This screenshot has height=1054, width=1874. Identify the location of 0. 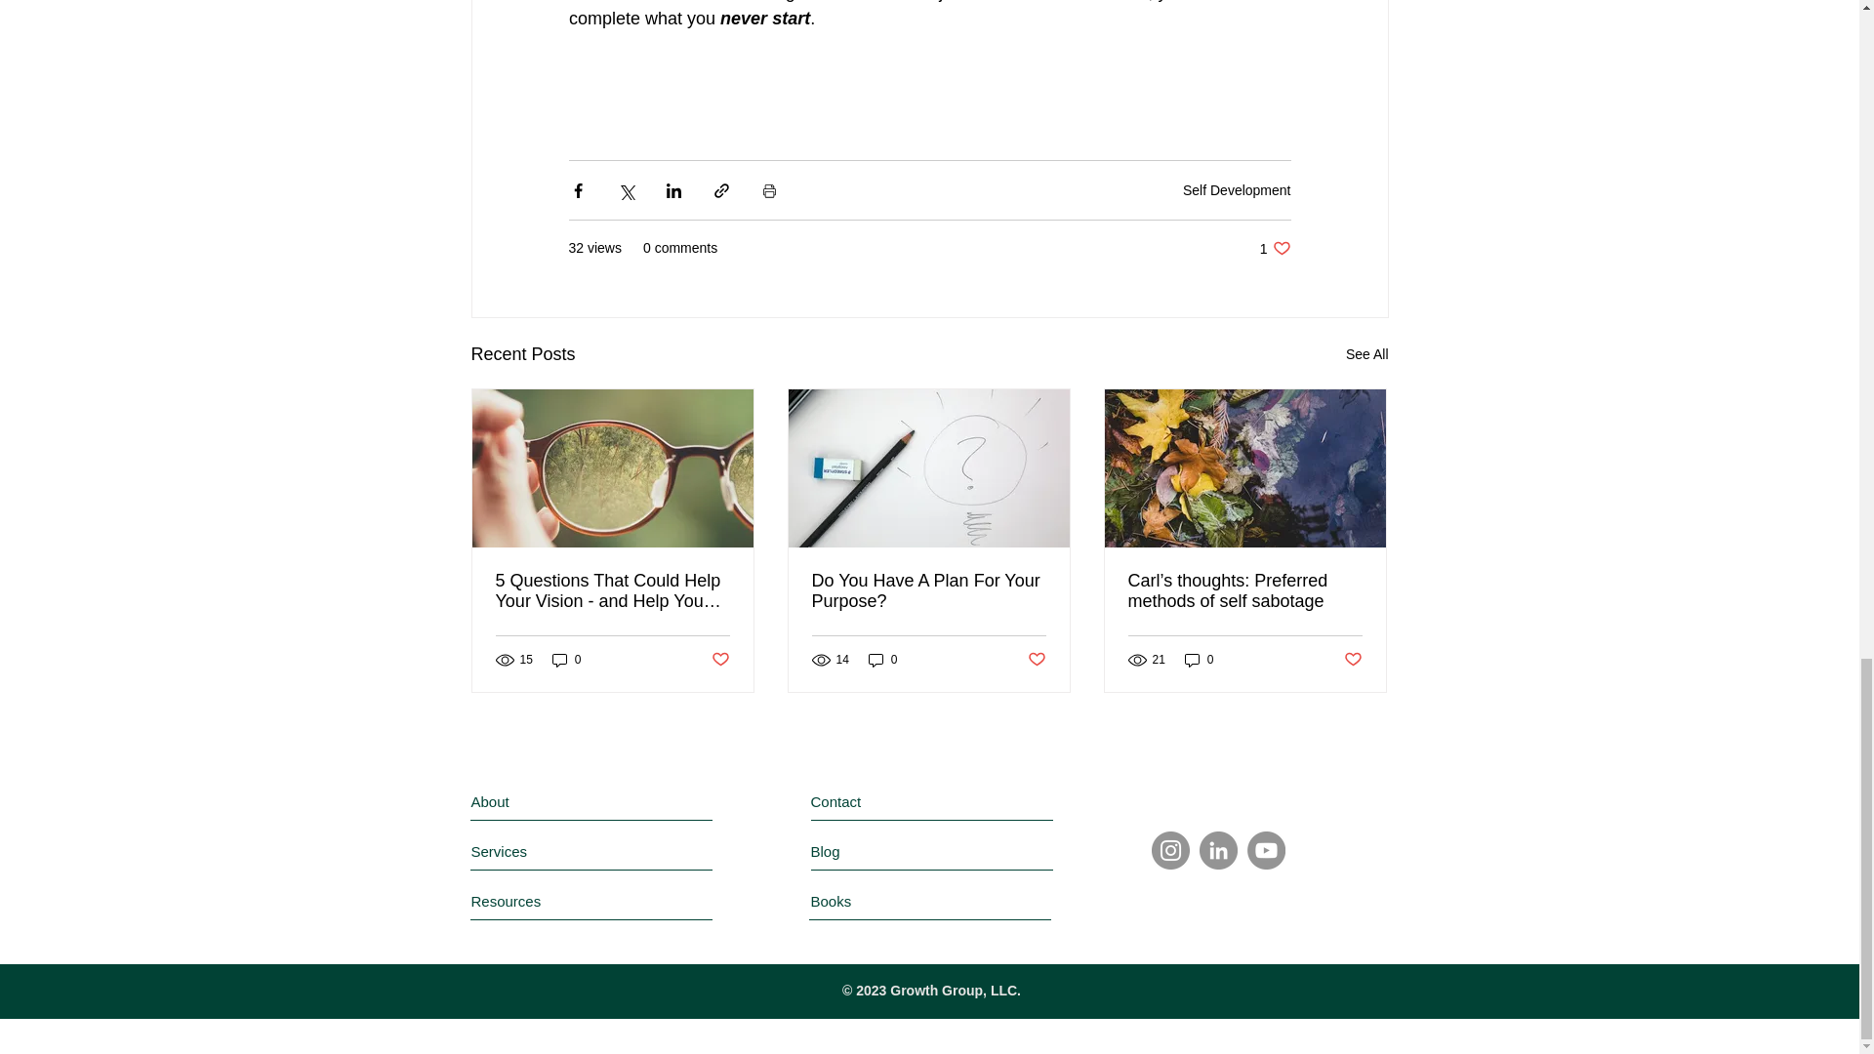
(1275, 248).